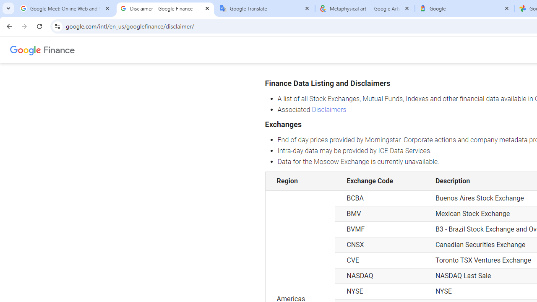  Describe the element at coordinates (465, 8) in the screenshot. I see `Google` at that location.